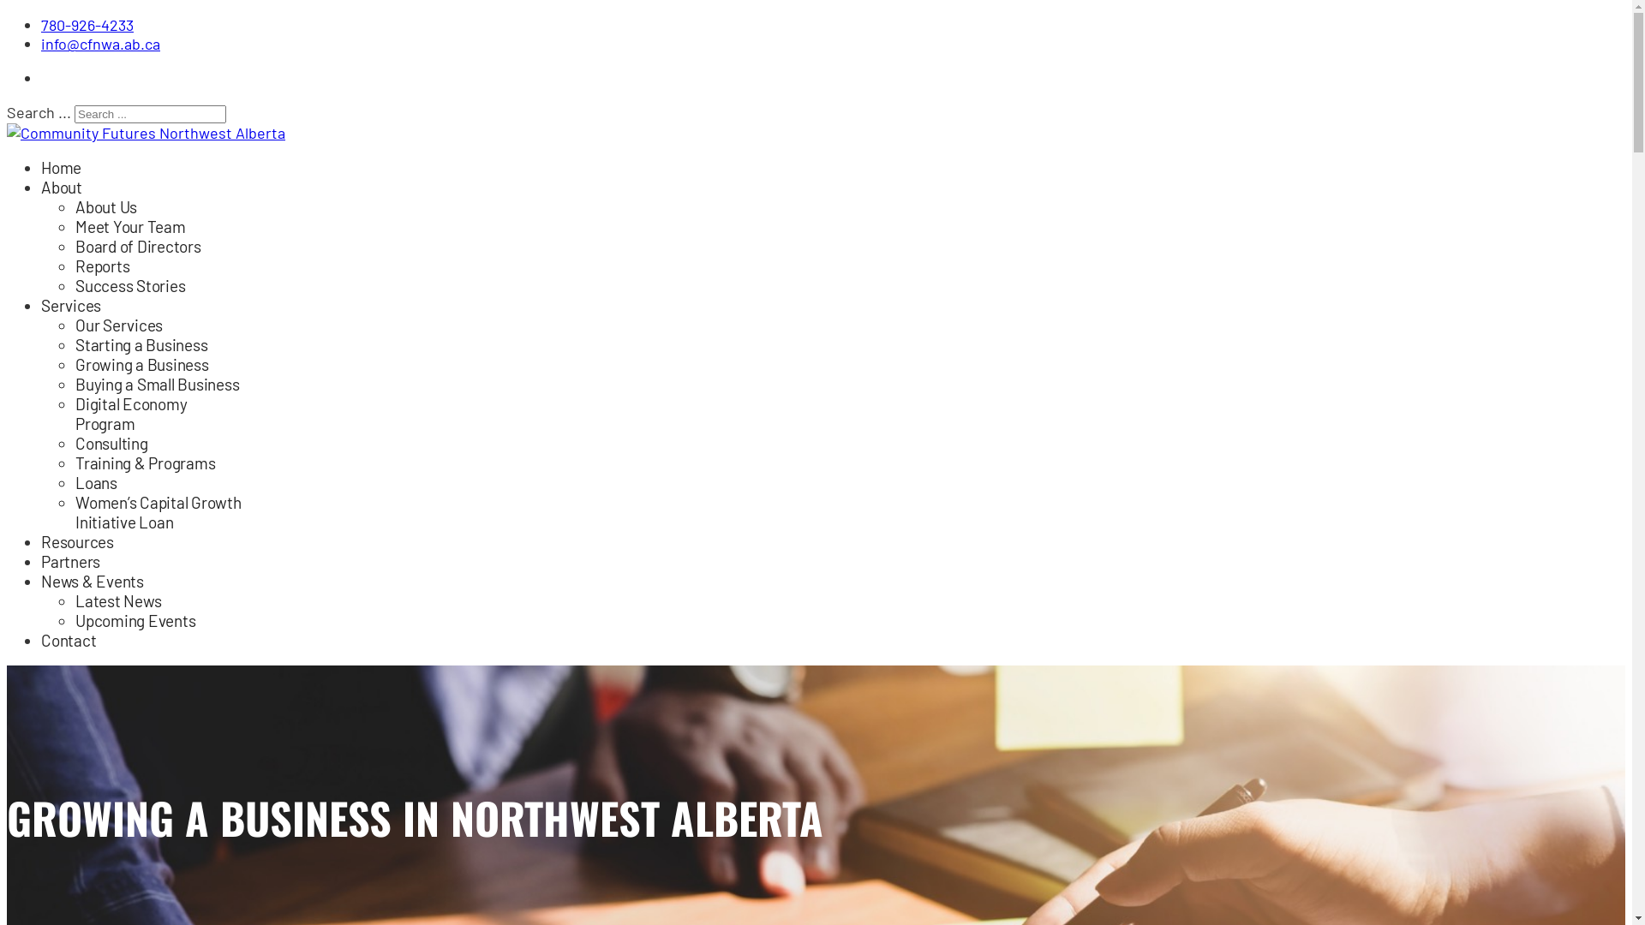  What do you see at coordinates (158, 384) in the screenshot?
I see `Buying a Small Business` at bounding box center [158, 384].